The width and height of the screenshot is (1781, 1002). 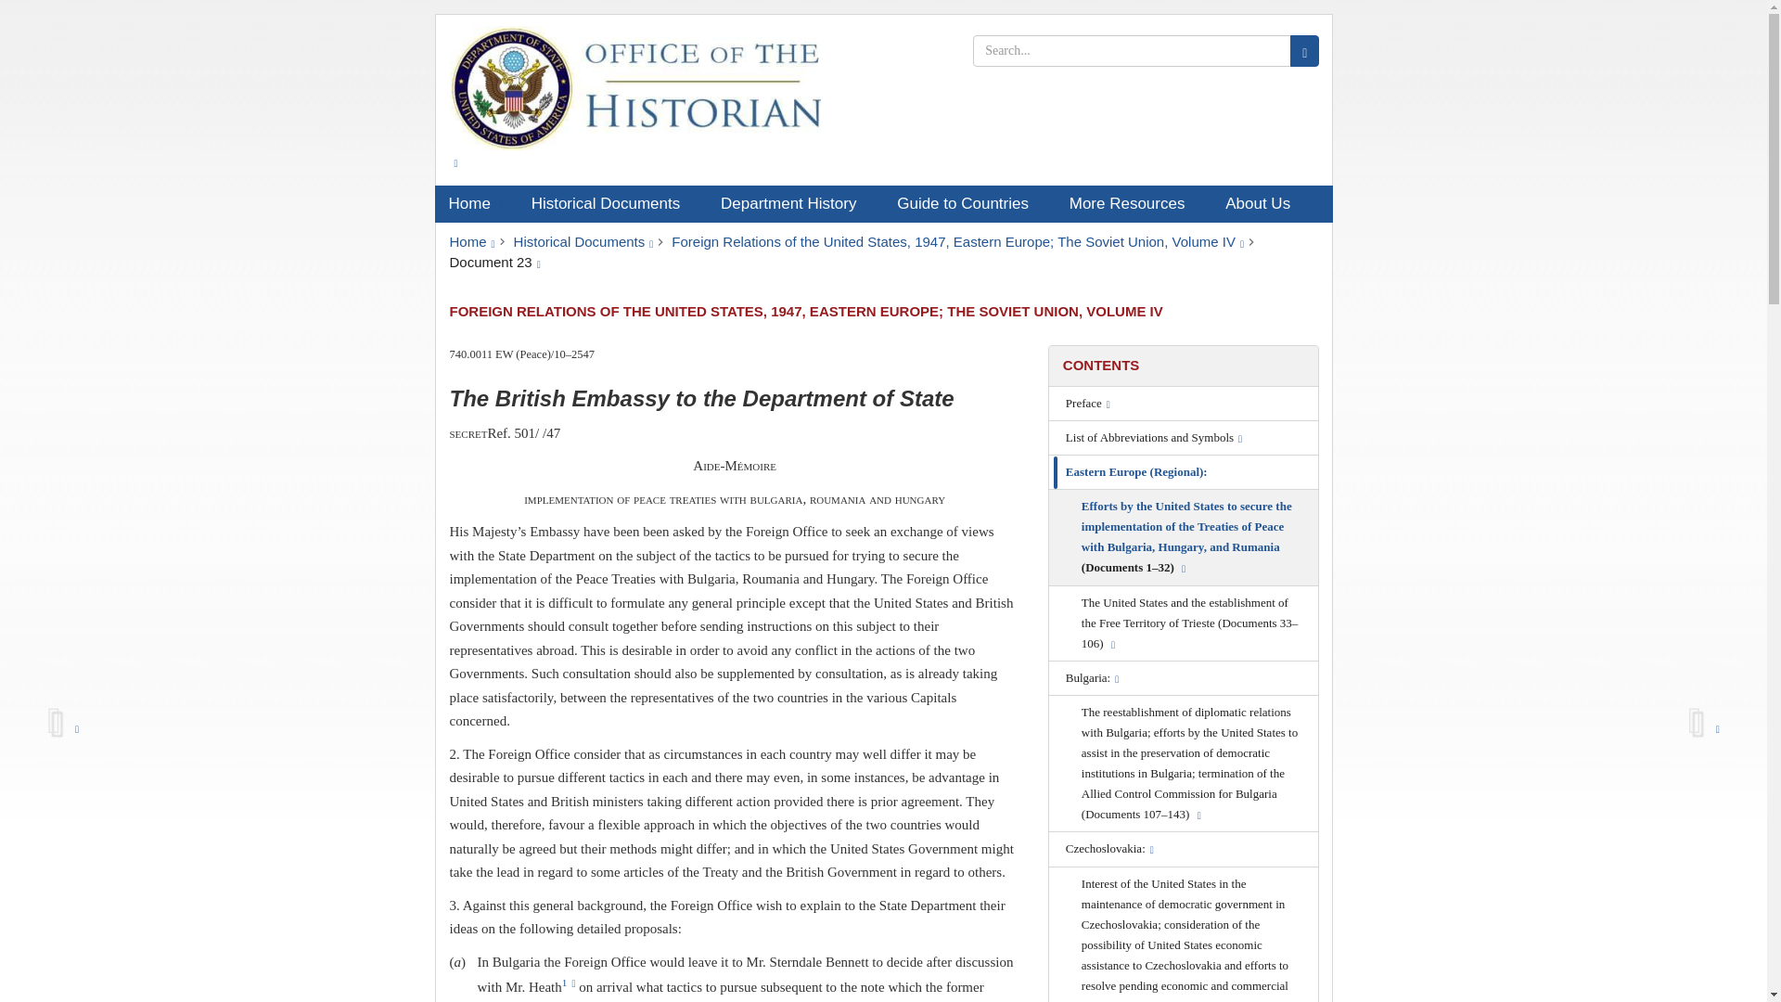 What do you see at coordinates (1134, 203) in the screenshot?
I see `More Resources` at bounding box center [1134, 203].